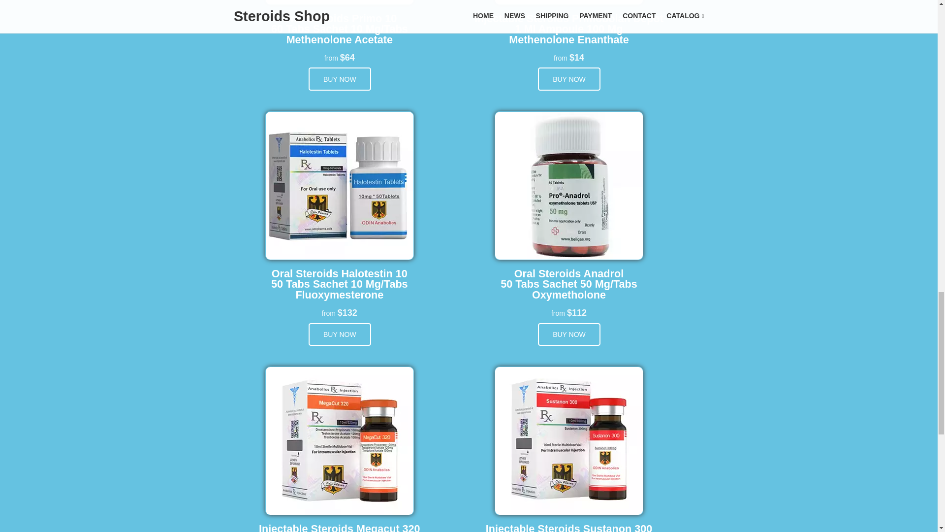 This screenshot has height=532, width=945. Describe the element at coordinates (340, 334) in the screenshot. I see `BUY NOW` at that location.